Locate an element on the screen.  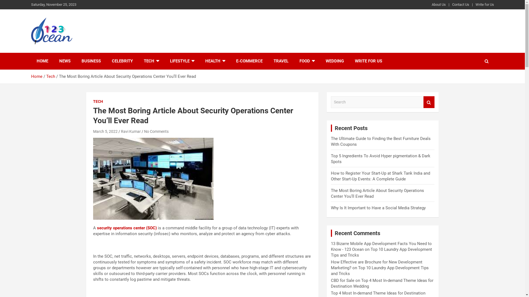
March 5, 2022 is located at coordinates (105, 131).